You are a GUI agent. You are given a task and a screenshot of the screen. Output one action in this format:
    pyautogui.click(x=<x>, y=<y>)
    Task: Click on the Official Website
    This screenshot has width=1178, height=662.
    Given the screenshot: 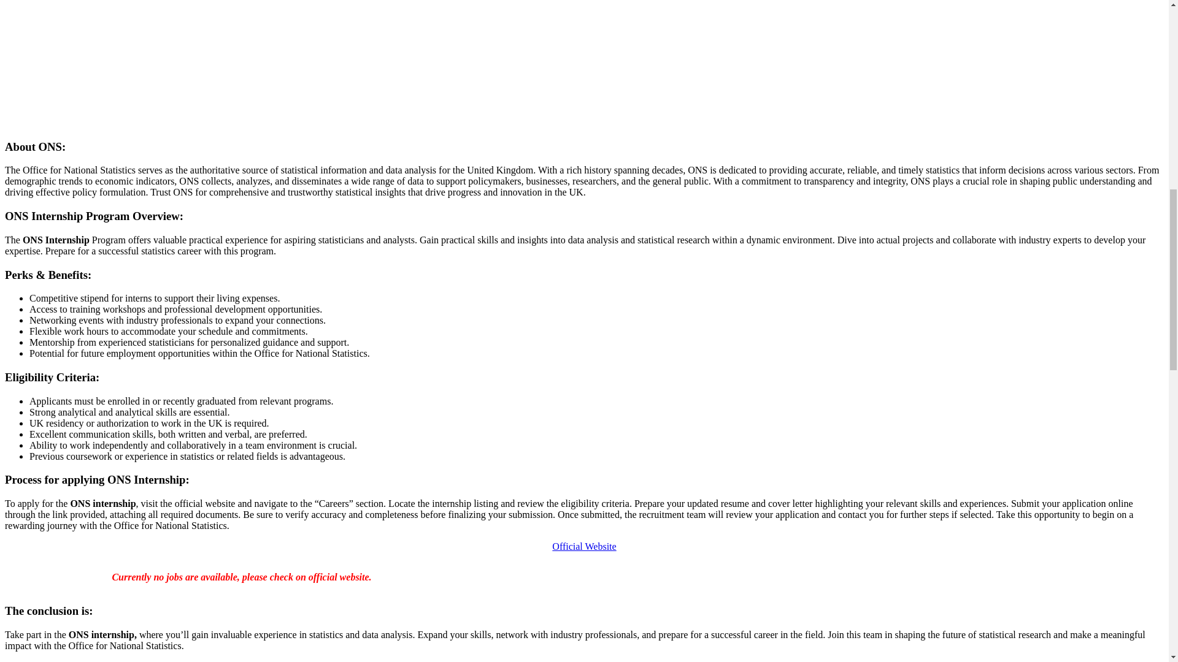 What is the action you would take?
    pyautogui.click(x=584, y=546)
    